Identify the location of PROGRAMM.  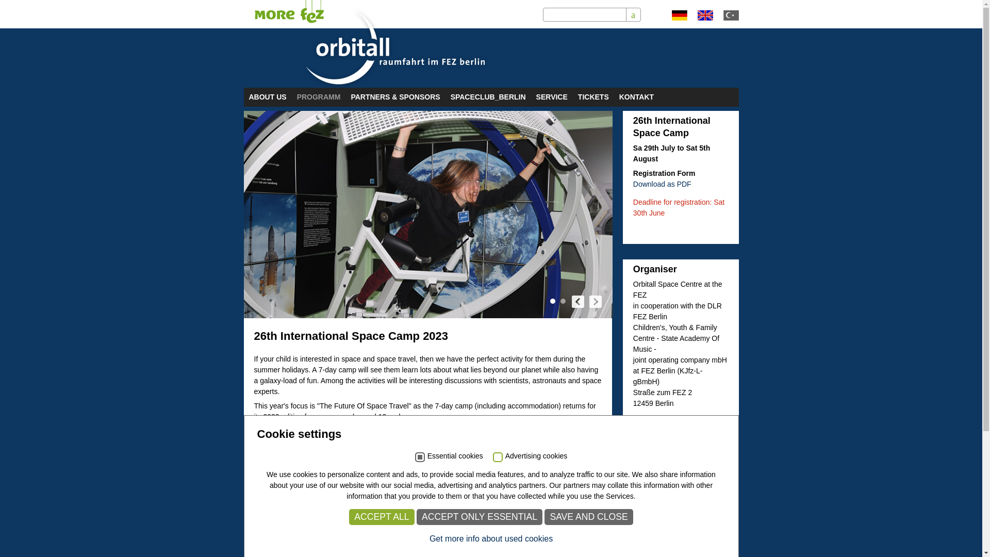
(319, 97).